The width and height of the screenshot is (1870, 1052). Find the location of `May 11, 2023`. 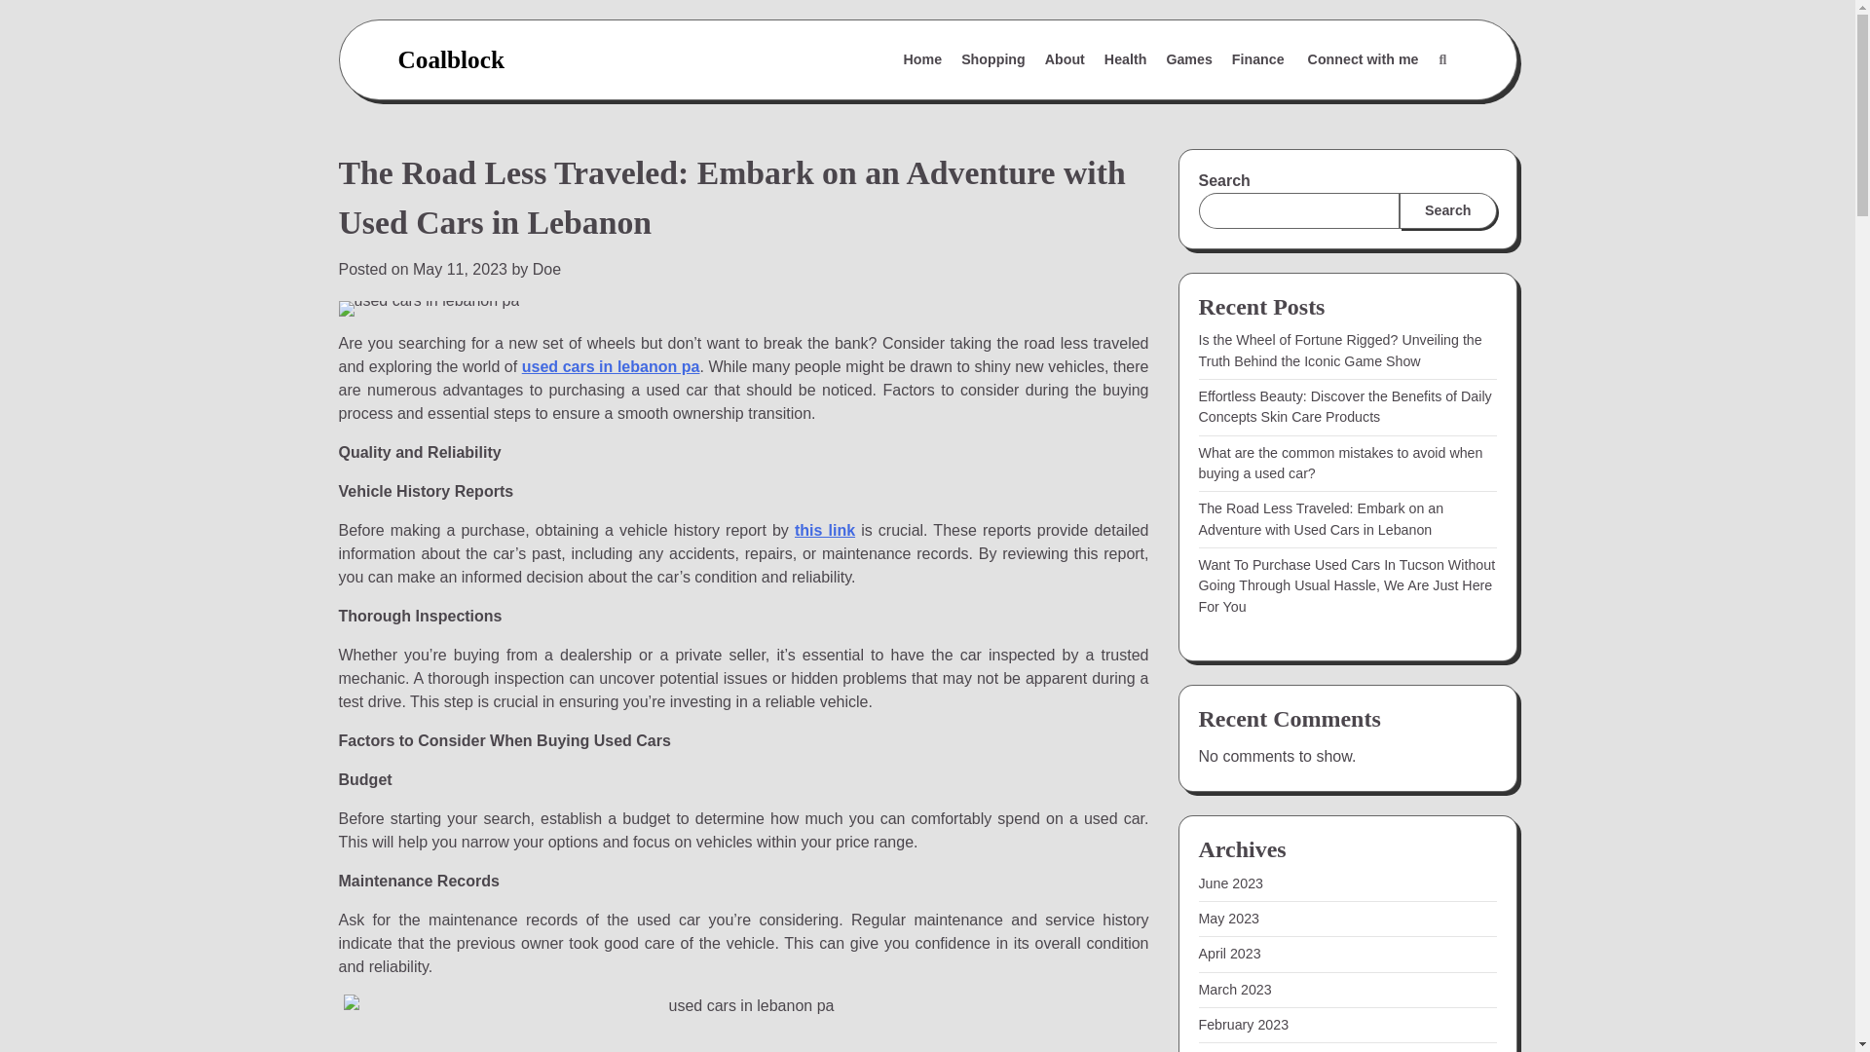

May 11, 2023 is located at coordinates (460, 269).